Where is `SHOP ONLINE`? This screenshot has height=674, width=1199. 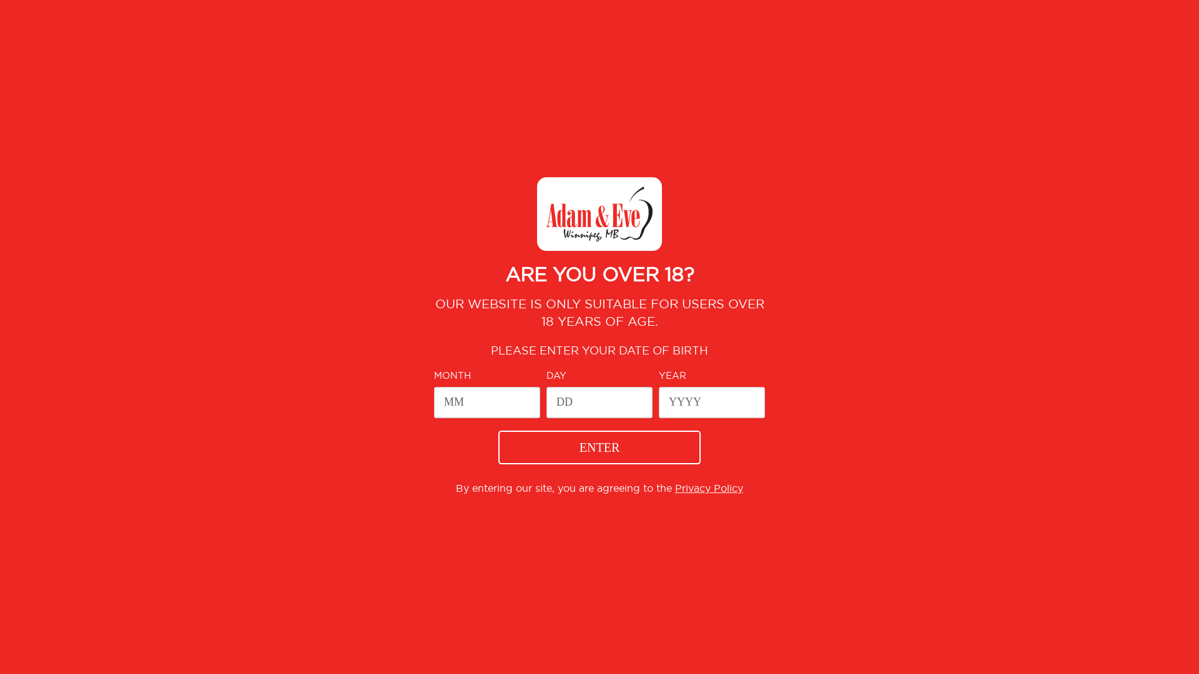 SHOP ONLINE is located at coordinates (566, 117).